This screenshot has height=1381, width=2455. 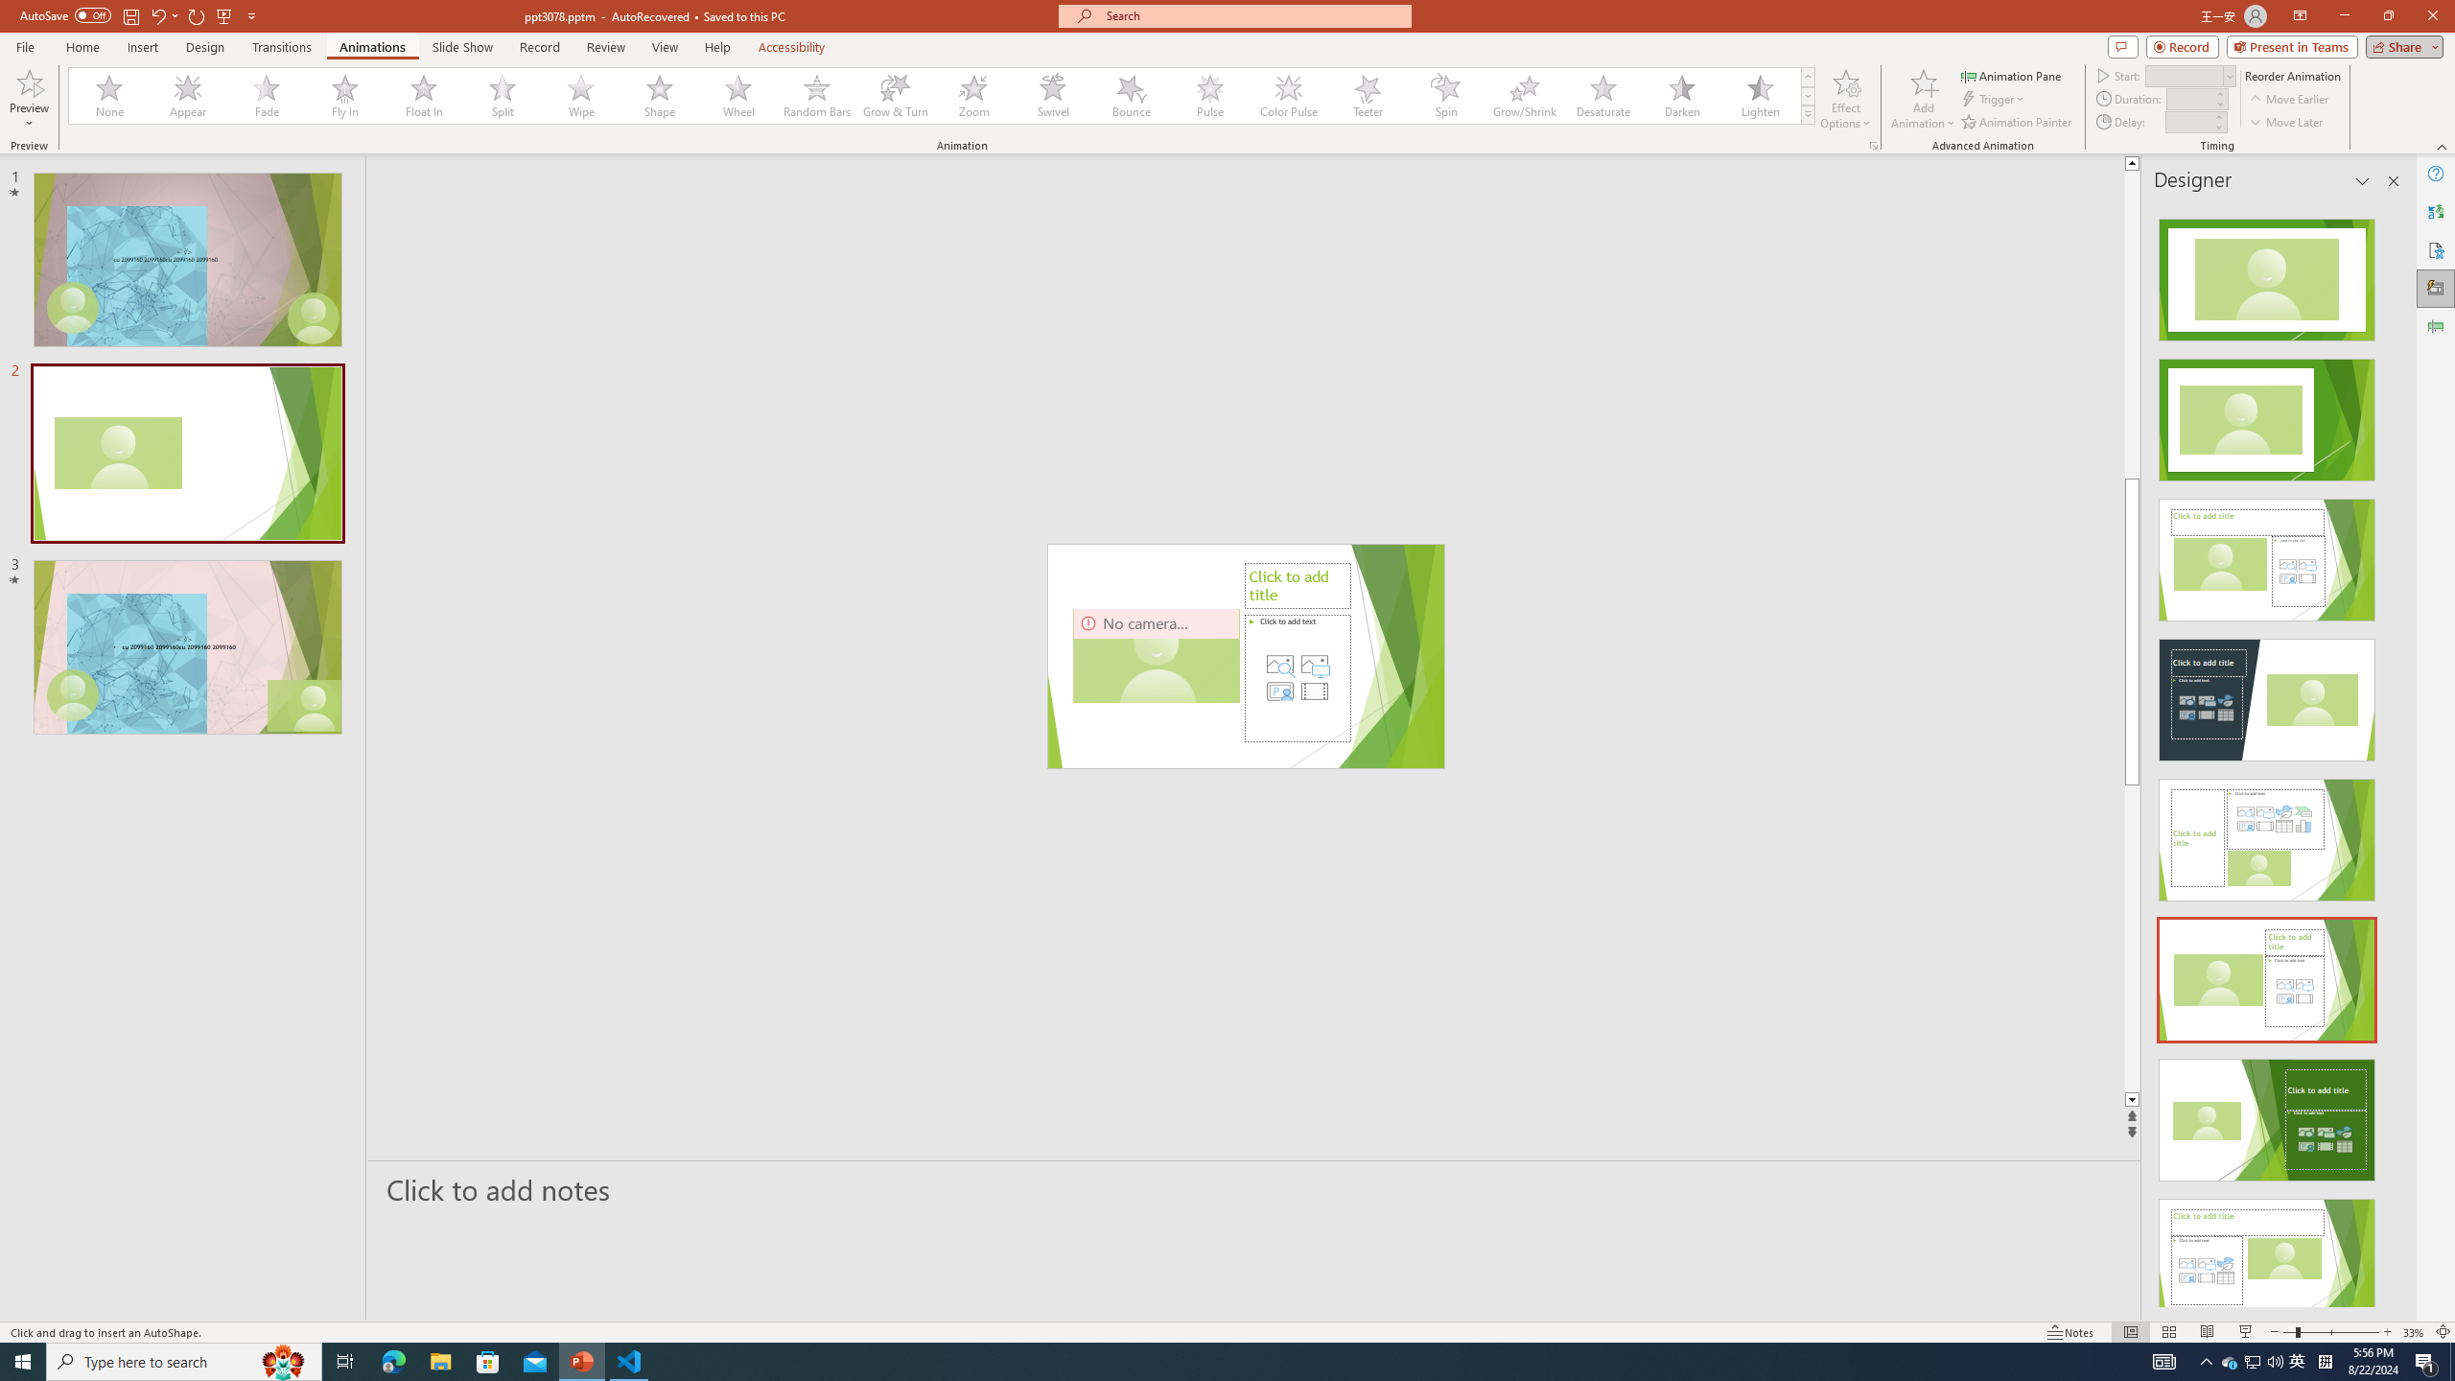 I want to click on Line up, so click(x=2196, y=163).